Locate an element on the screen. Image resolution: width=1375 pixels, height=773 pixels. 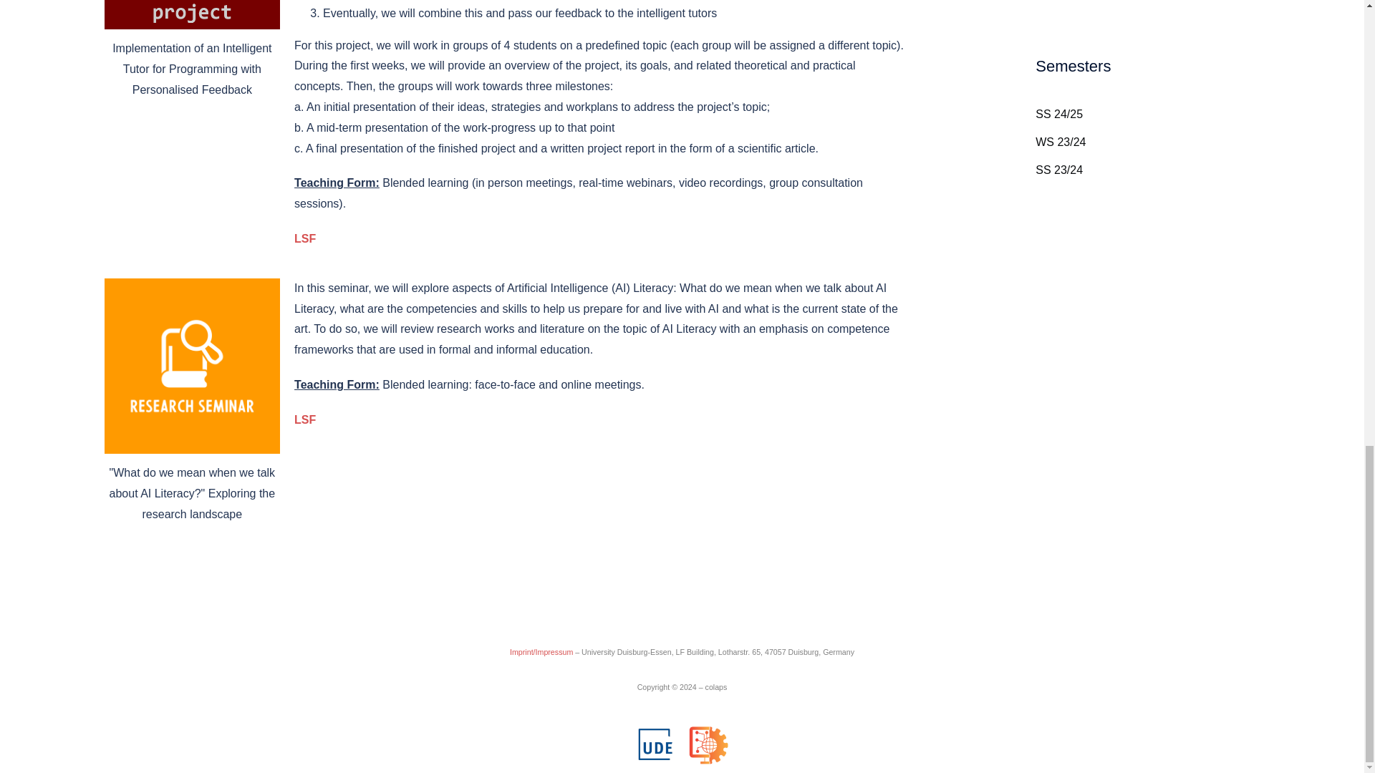
LSF is located at coordinates (305, 239).